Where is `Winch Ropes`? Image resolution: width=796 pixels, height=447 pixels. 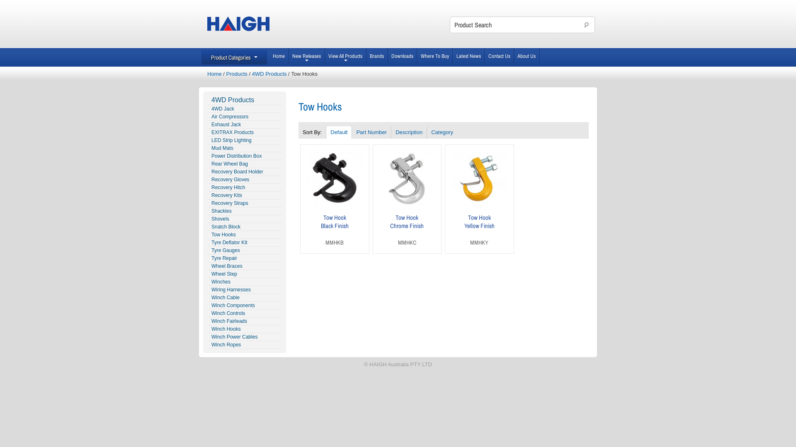 Winch Ropes is located at coordinates (245, 345).